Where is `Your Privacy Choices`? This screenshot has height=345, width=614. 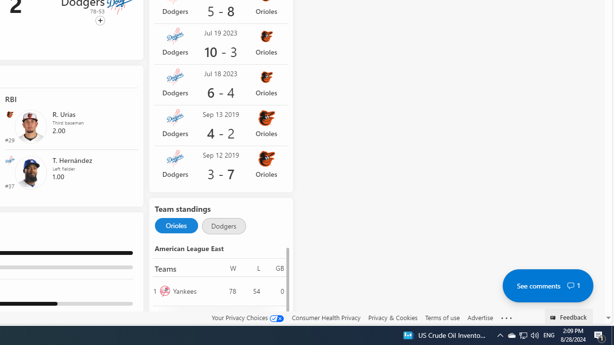
Your Privacy Choices is located at coordinates (248, 318).